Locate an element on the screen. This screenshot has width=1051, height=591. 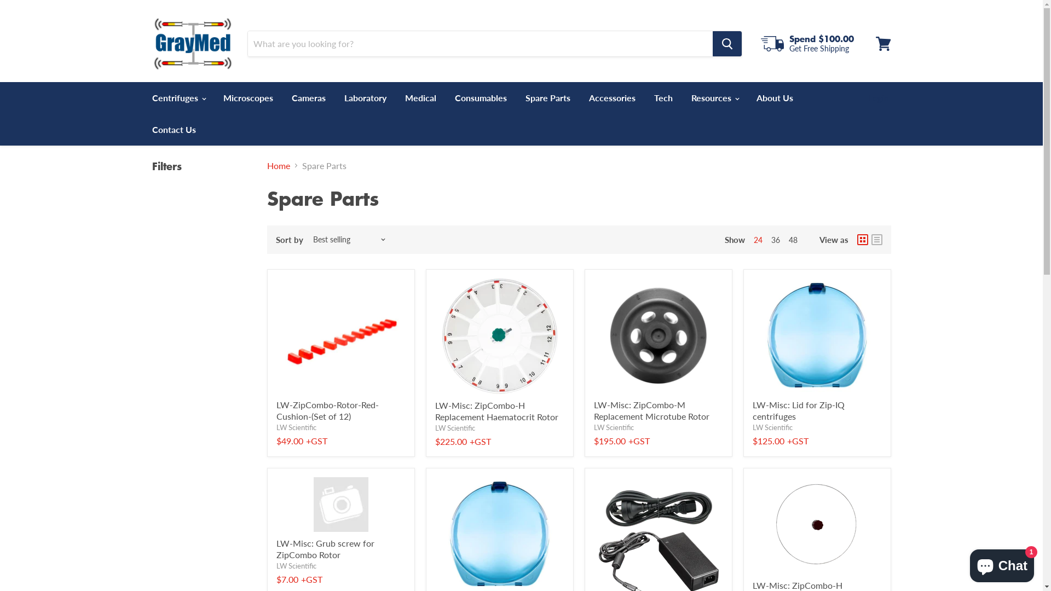
LW Scientific is located at coordinates (772, 427).